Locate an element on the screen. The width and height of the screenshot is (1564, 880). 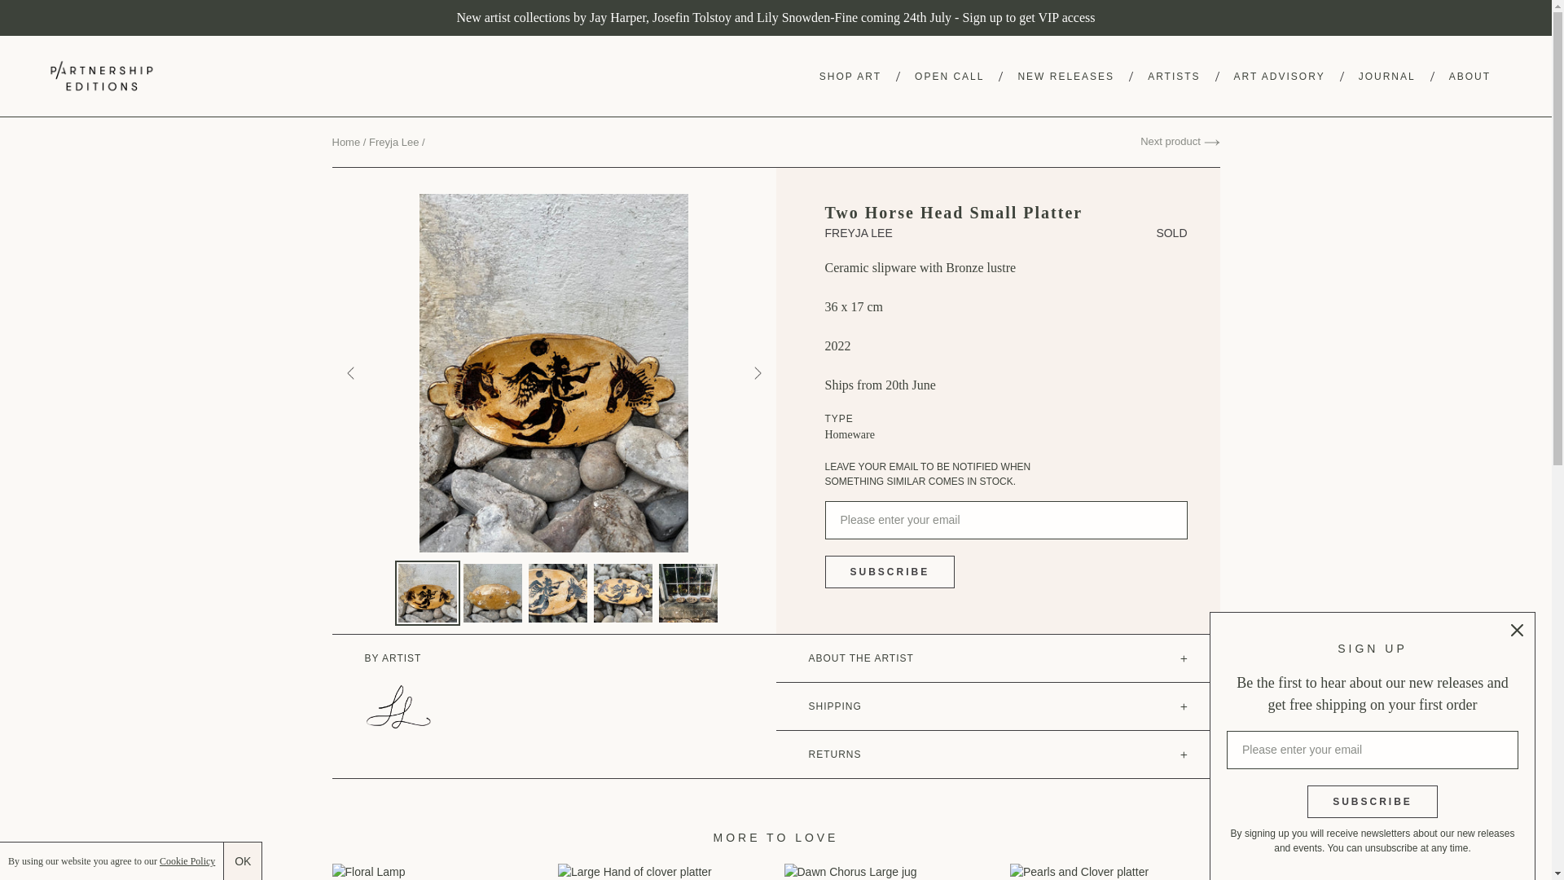
SHOP ART is located at coordinates (850, 75).